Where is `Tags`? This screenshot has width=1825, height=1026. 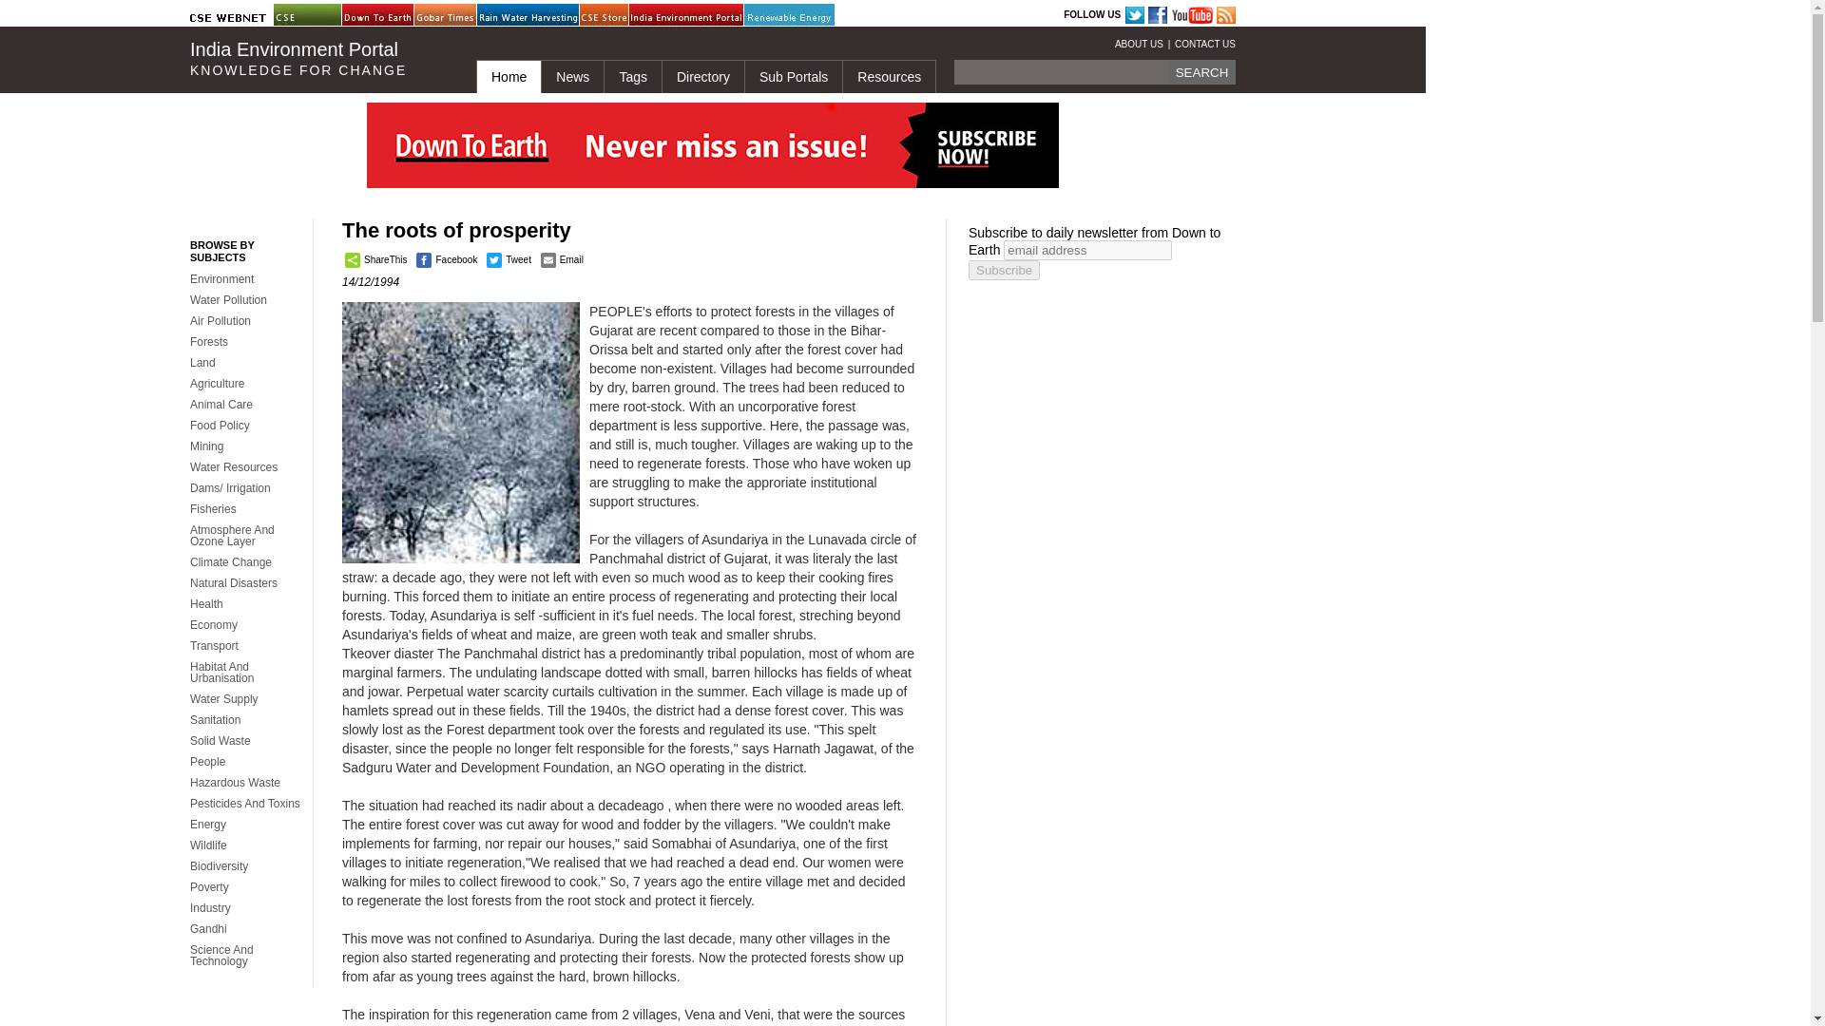 Tags is located at coordinates (632, 76).